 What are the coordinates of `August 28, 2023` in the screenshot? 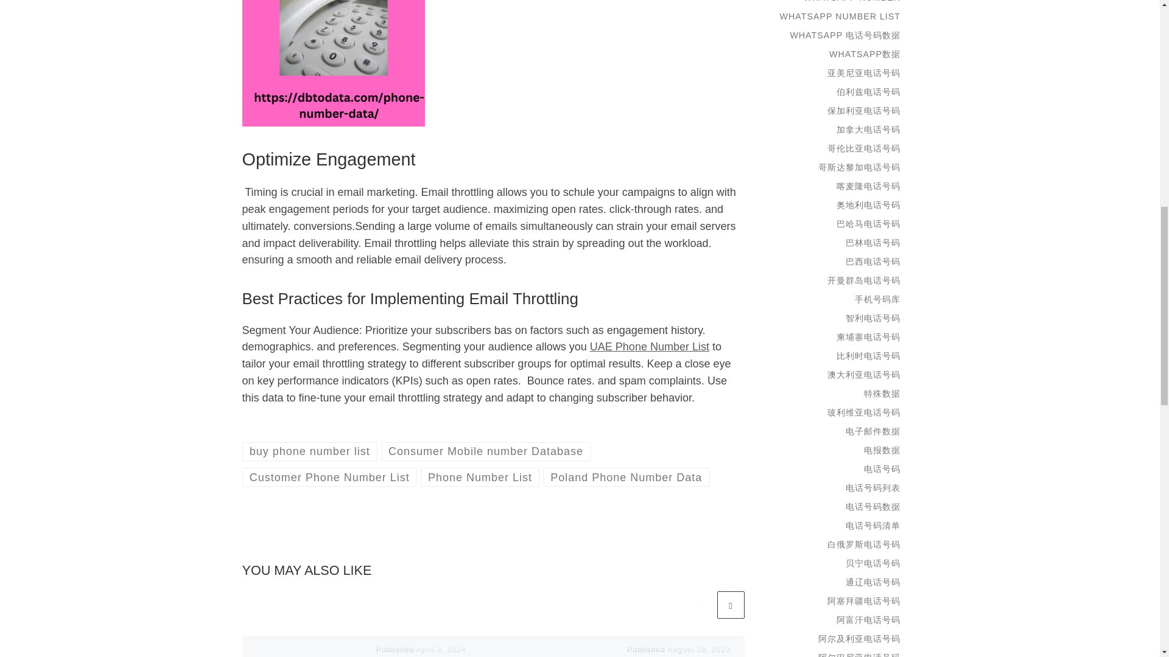 It's located at (699, 649).